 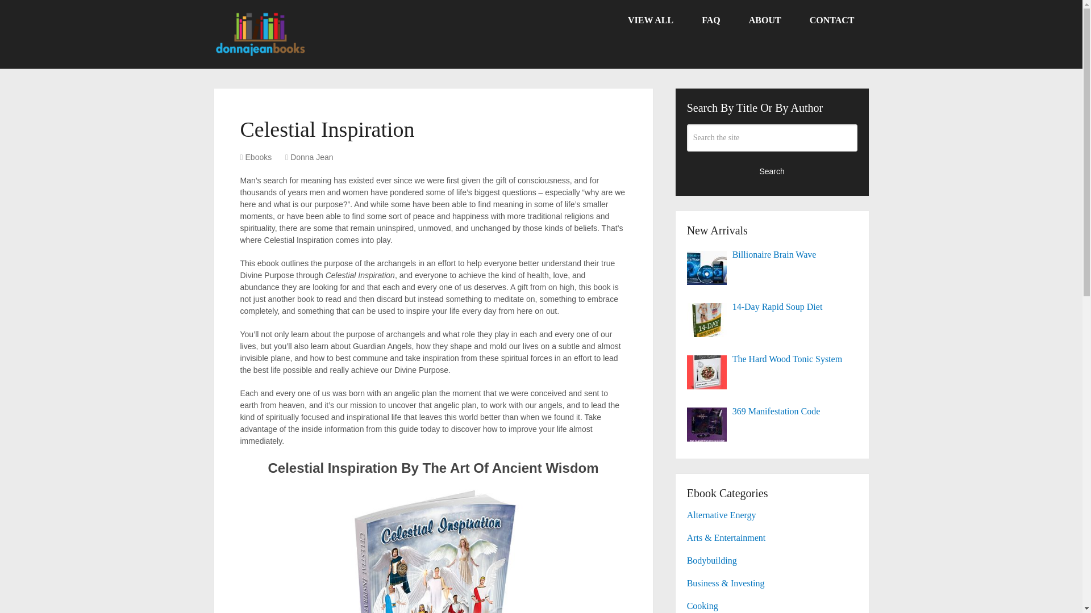 I want to click on About Donna Jean Books, so click(x=765, y=20).